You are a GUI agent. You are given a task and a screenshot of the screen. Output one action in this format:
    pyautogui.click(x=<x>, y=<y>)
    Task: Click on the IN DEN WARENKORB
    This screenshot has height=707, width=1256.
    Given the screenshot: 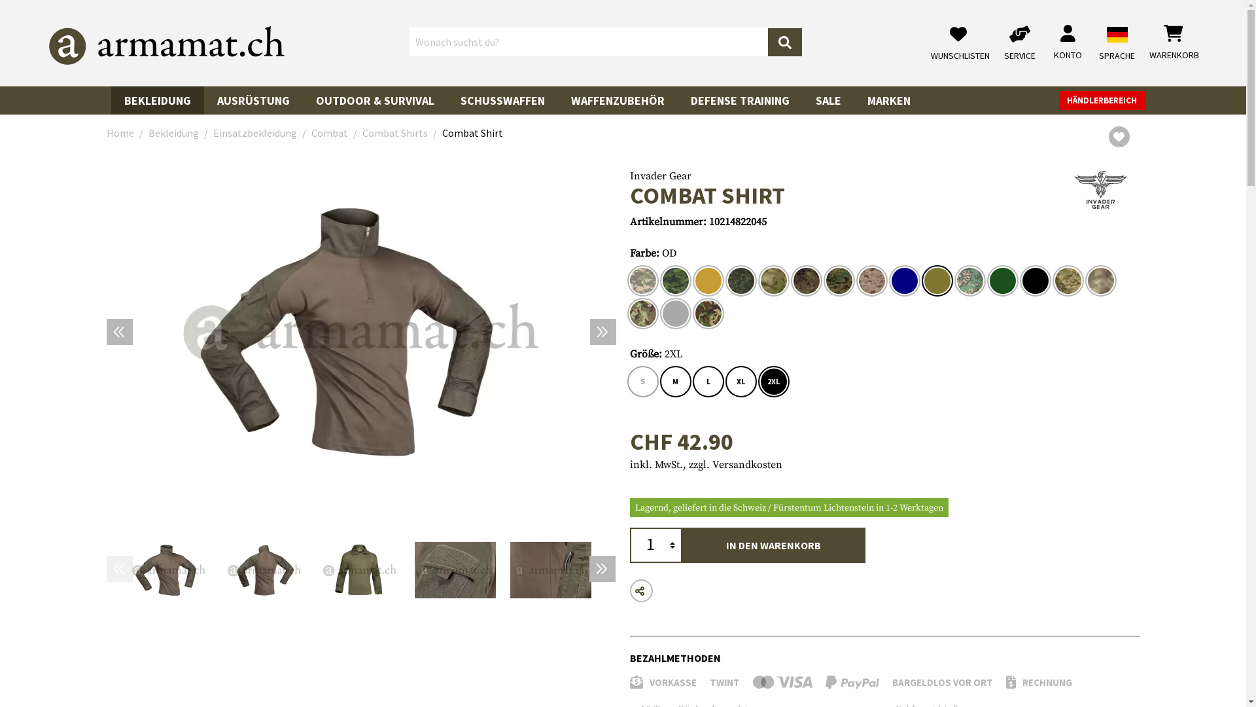 What is the action you would take?
    pyautogui.click(x=773, y=545)
    